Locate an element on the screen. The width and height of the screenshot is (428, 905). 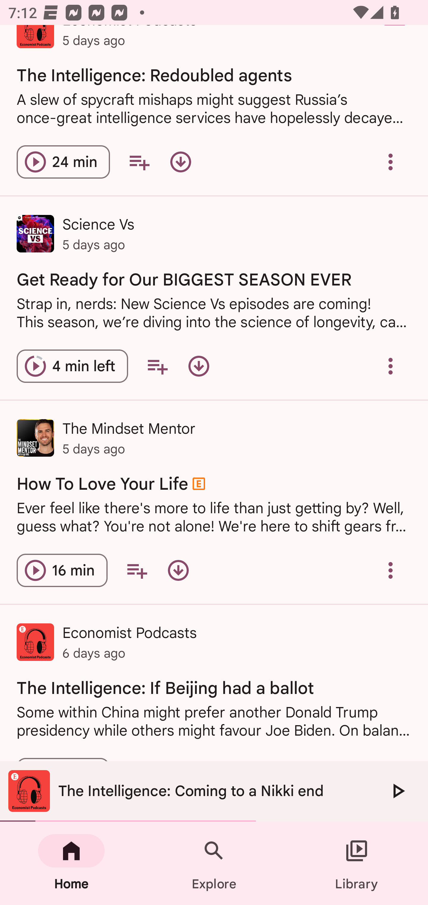
Add to your queue is located at coordinates (157, 366).